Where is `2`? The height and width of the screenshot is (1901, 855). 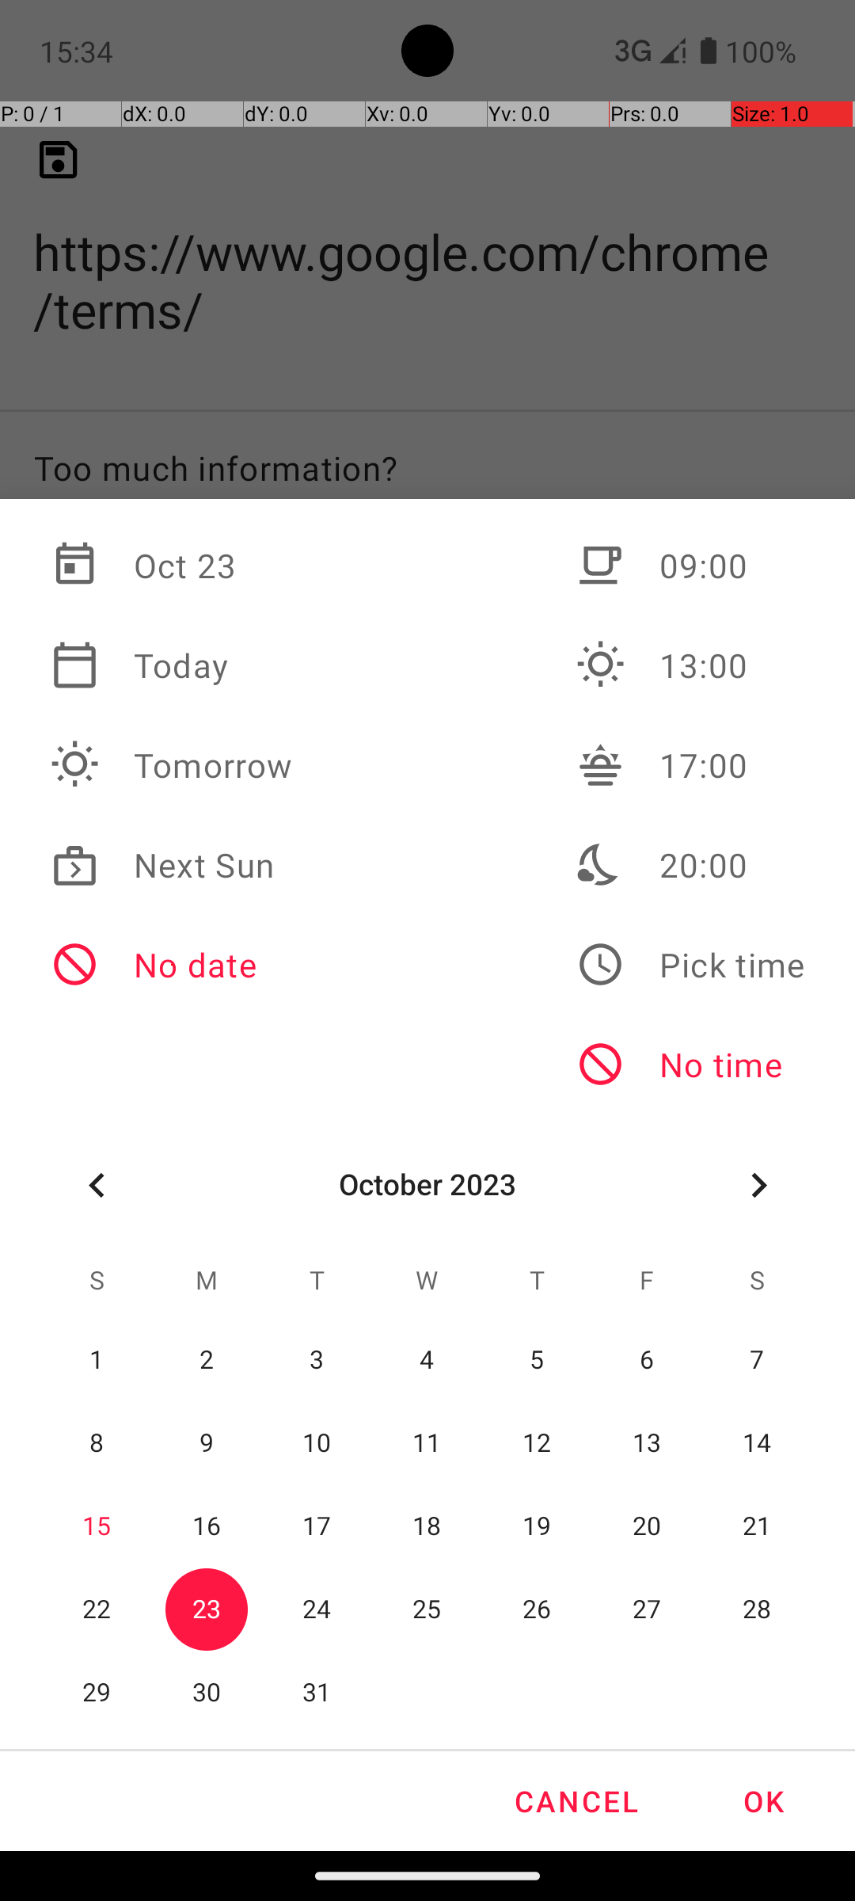
2 is located at coordinates (207, 1361).